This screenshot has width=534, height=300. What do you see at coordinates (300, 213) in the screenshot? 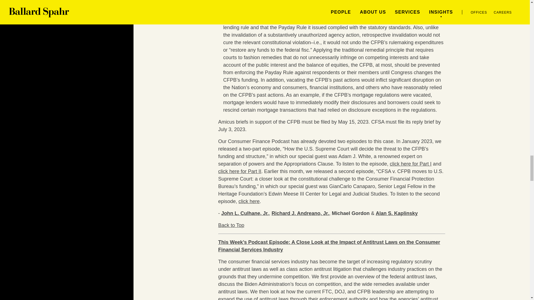
I see `Richard J. Andreano, Jr.` at bounding box center [300, 213].